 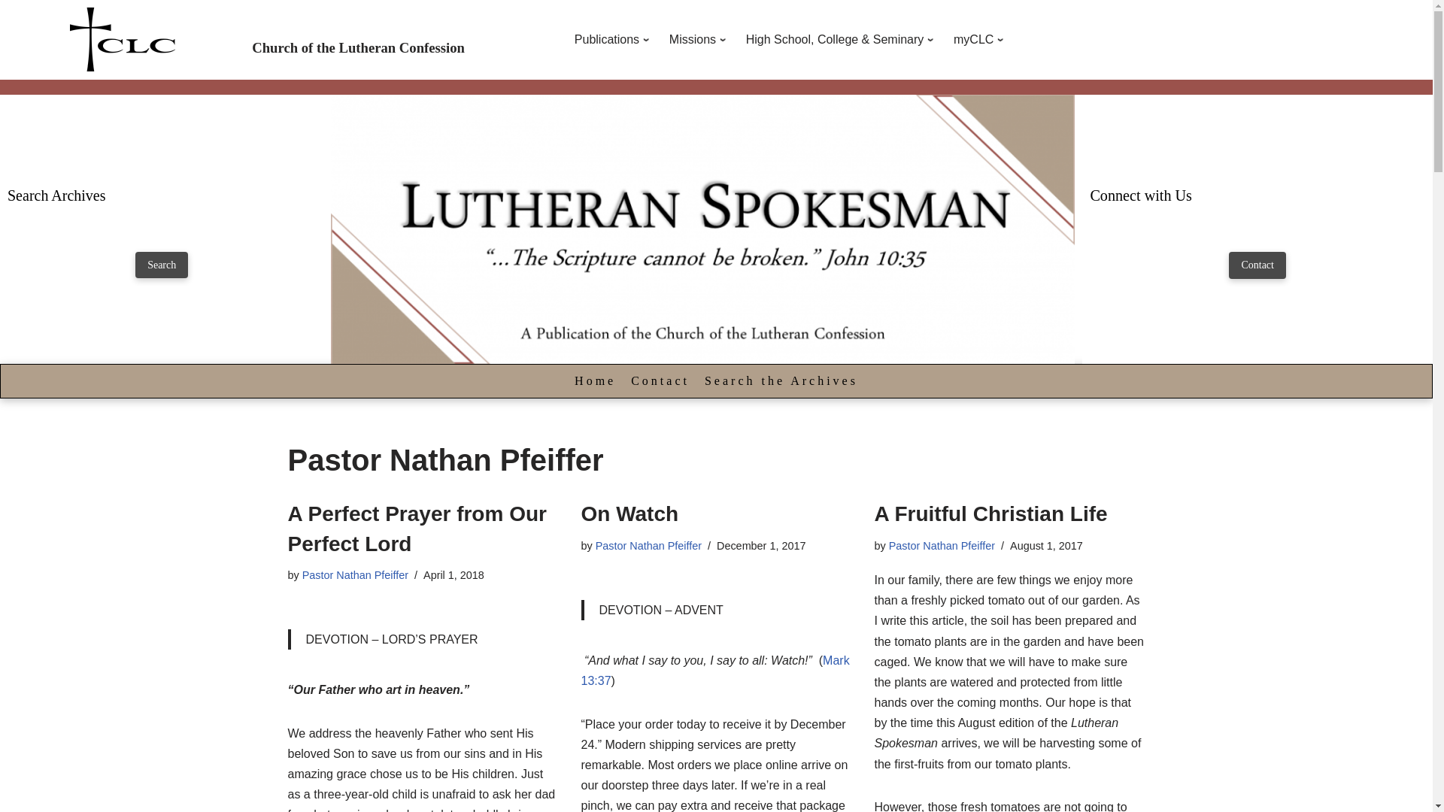 I want to click on myCLC, so click(x=981, y=39).